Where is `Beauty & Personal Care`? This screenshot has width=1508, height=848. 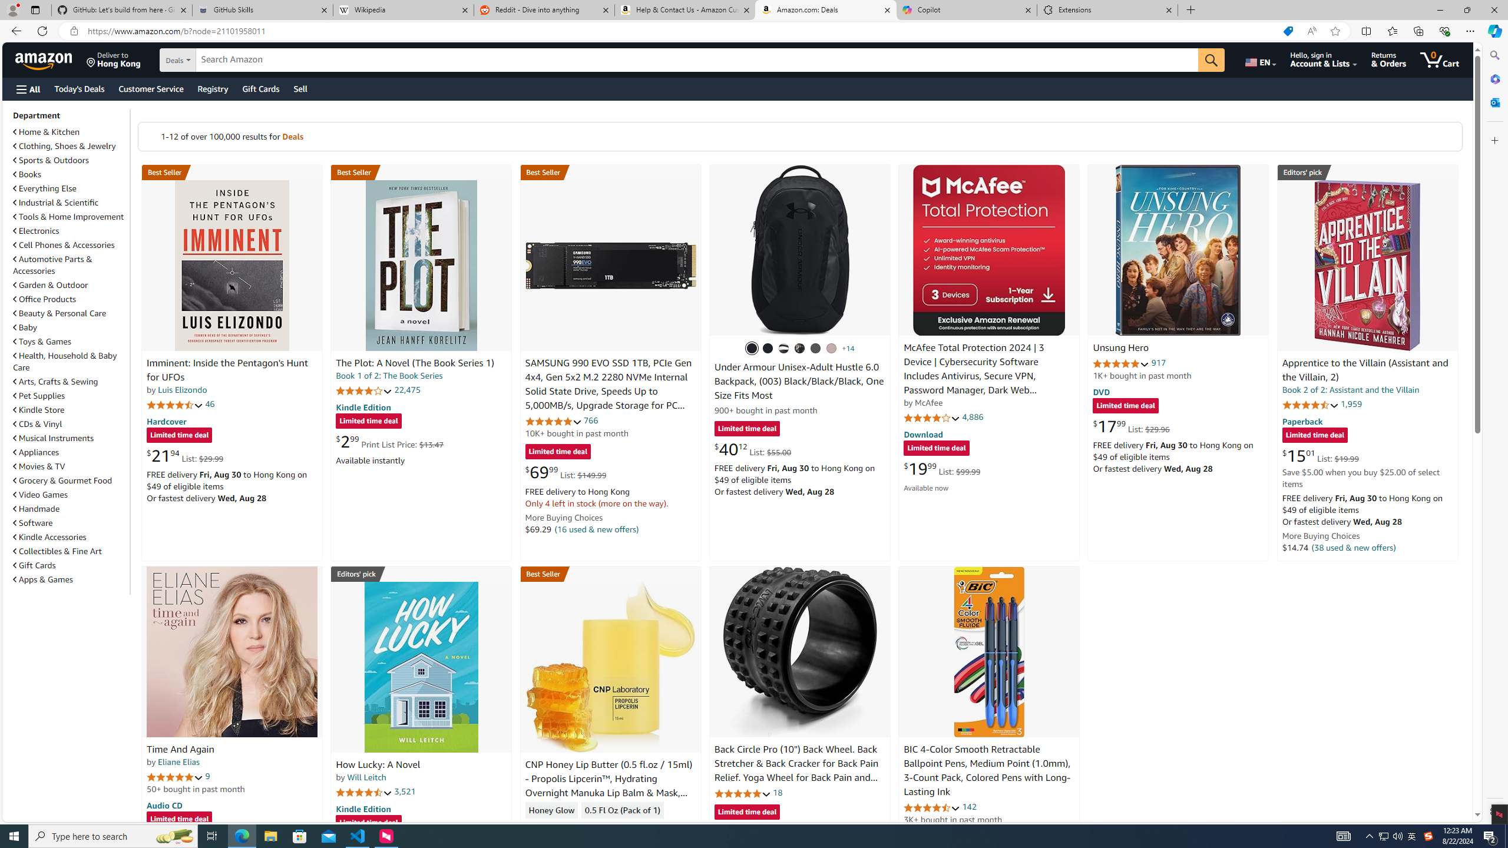
Beauty & Personal Care is located at coordinates (70, 313).